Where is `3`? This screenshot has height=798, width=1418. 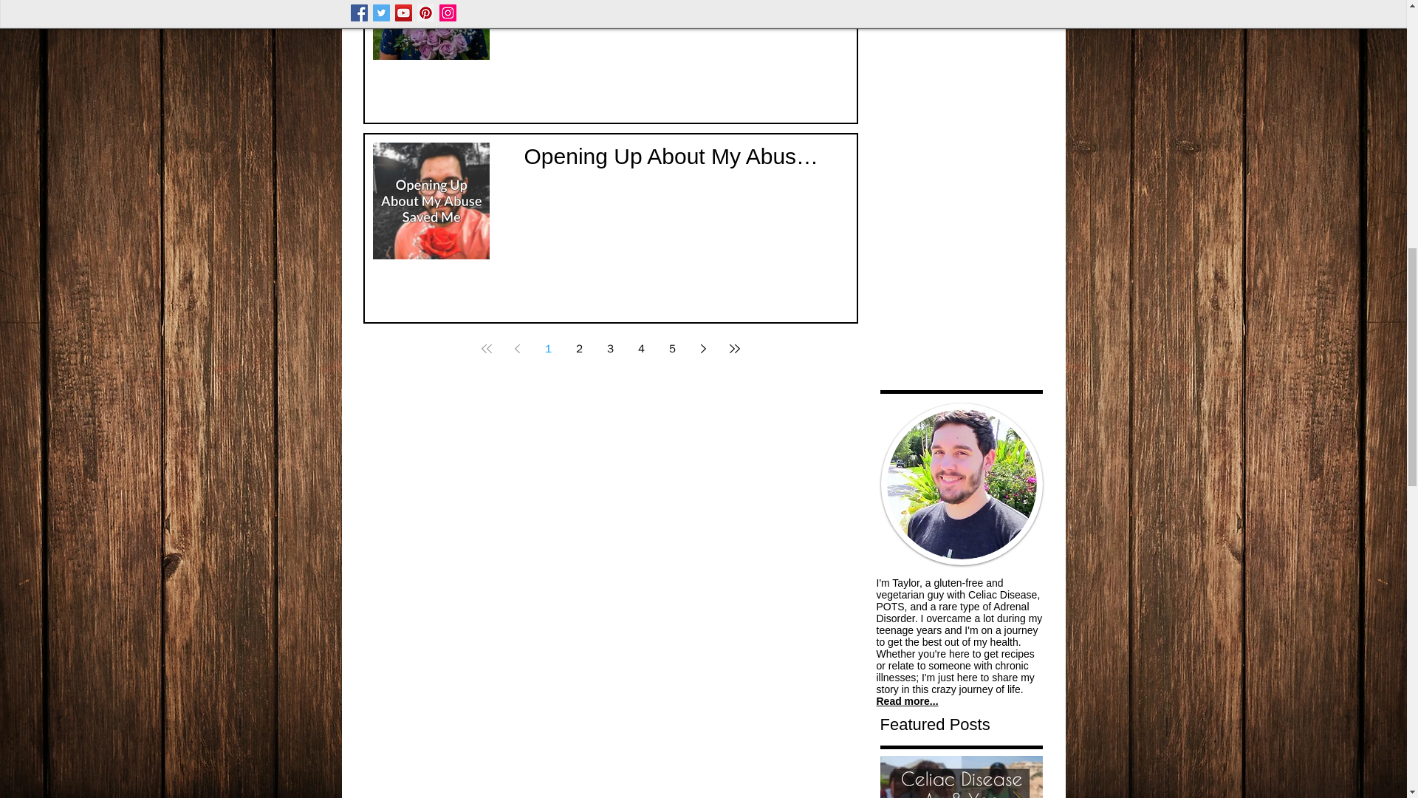
3 is located at coordinates (610, 349).